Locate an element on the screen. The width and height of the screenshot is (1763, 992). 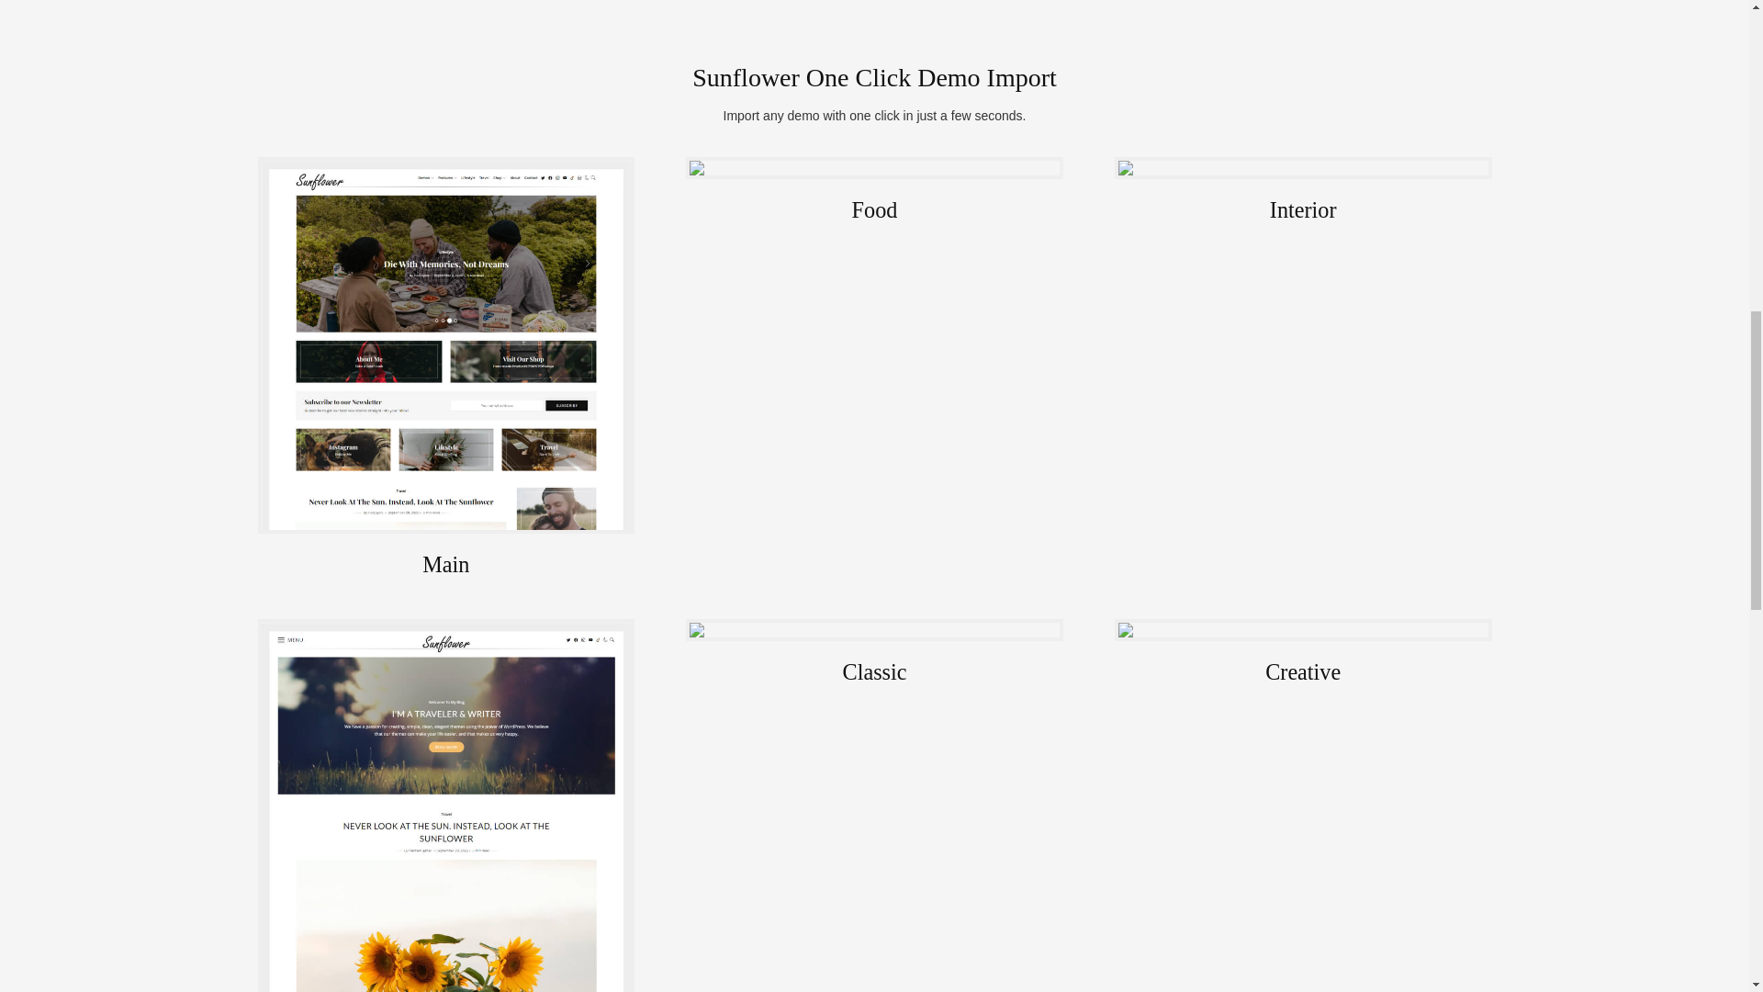
Interior is located at coordinates (1302, 372).